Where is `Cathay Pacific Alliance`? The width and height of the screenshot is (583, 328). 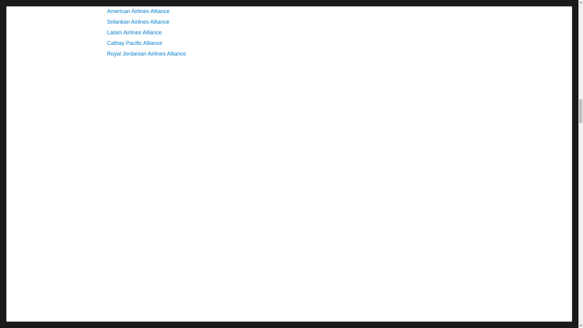 Cathay Pacific Alliance is located at coordinates (134, 43).